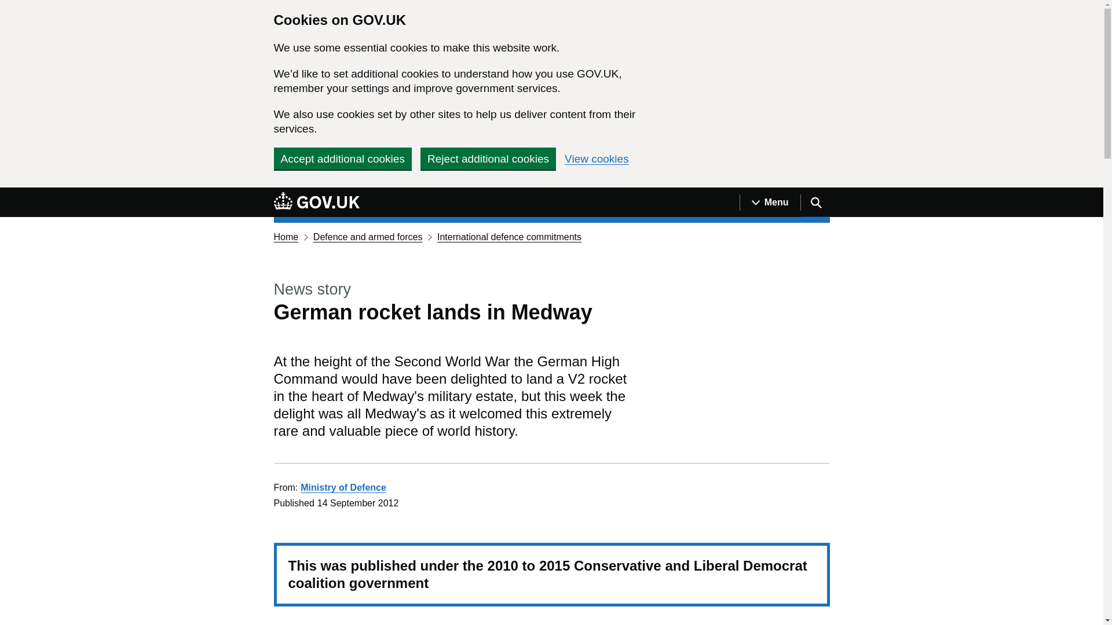  I want to click on Reject additional cookies, so click(488, 158).